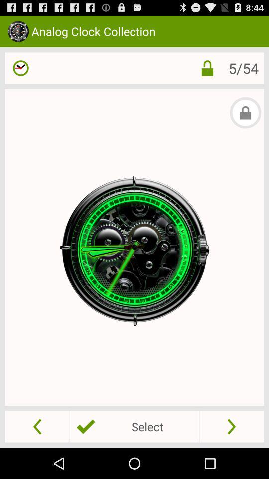  Describe the element at coordinates (134, 426) in the screenshot. I see `press the select at the bottom` at that location.